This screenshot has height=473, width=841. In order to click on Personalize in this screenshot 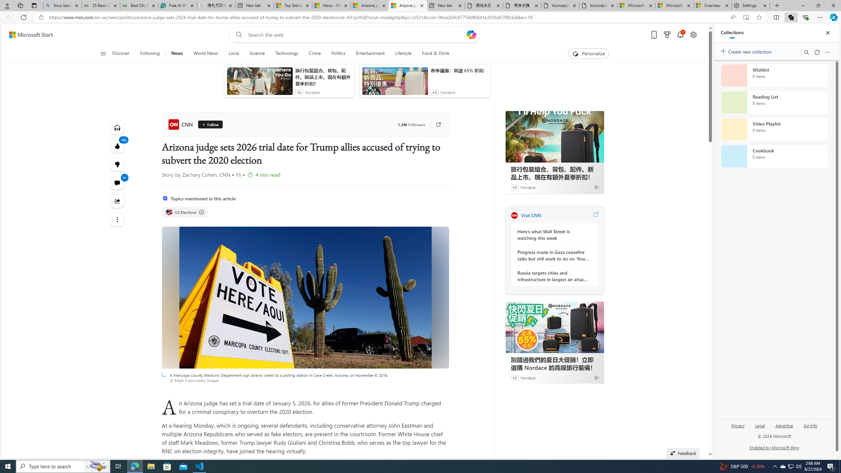, I will do `click(589, 54)`.